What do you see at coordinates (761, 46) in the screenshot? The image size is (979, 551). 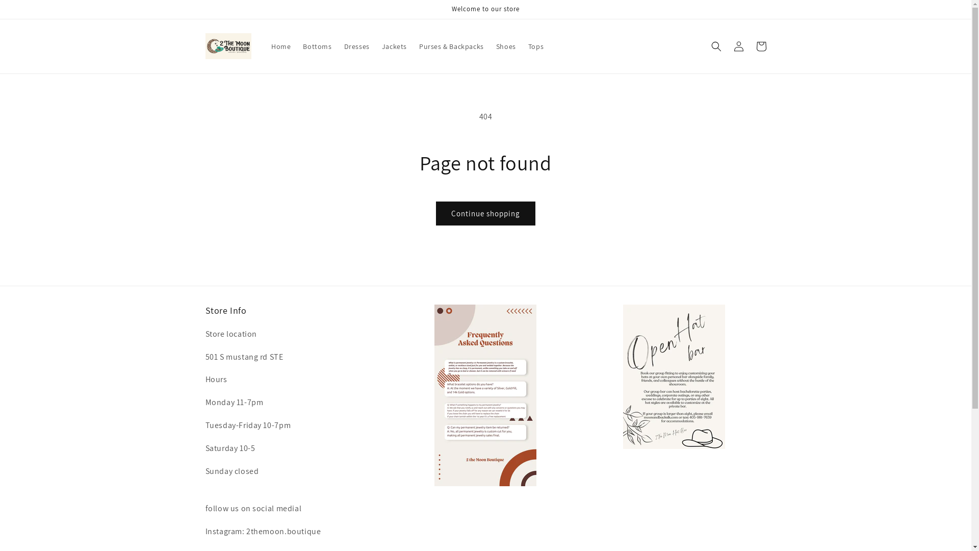 I see `Cart` at bounding box center [761, 46].